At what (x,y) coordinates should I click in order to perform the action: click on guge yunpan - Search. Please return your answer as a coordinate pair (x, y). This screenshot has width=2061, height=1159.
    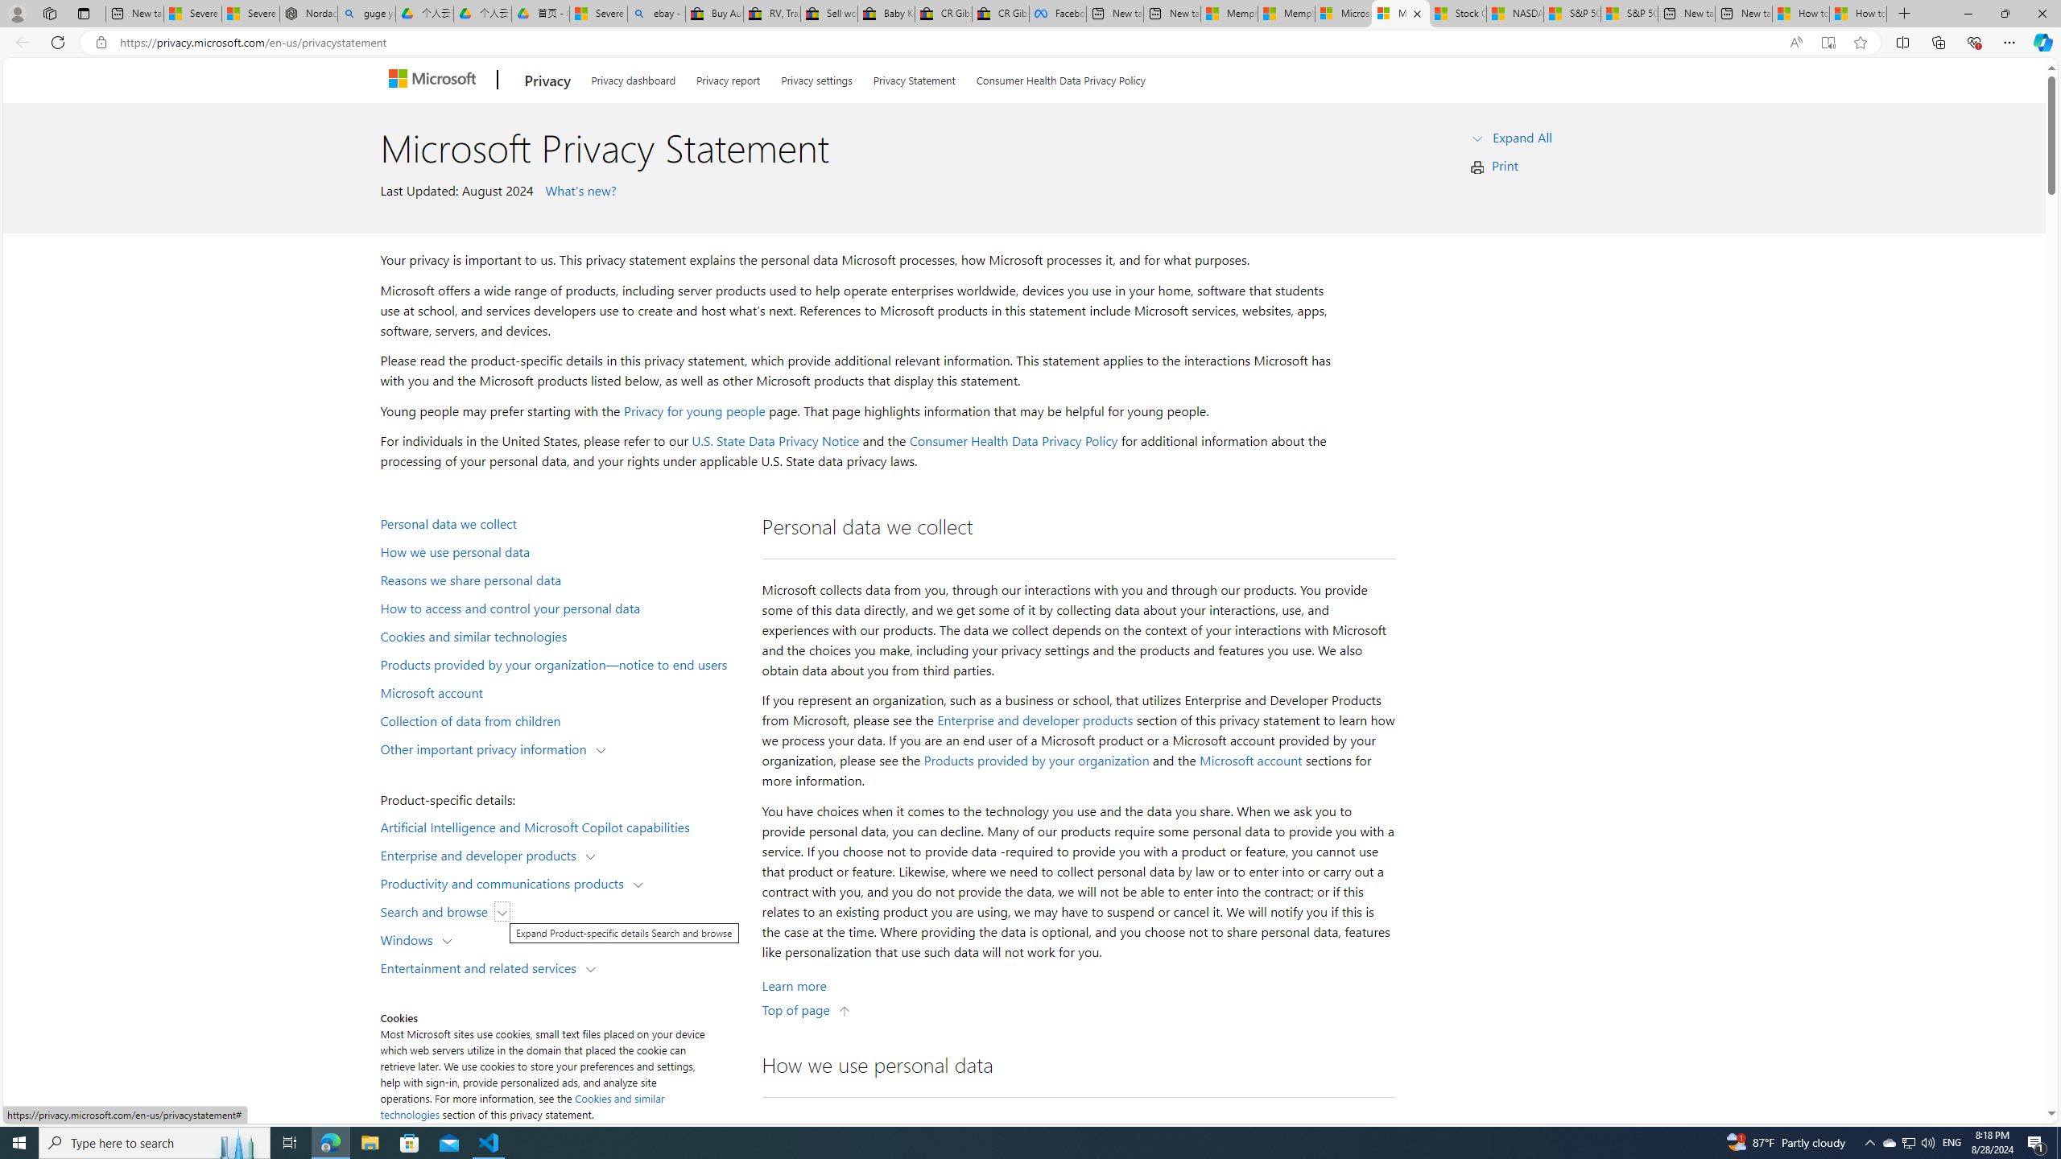
    Looking at the image, I should click on (367, 14).